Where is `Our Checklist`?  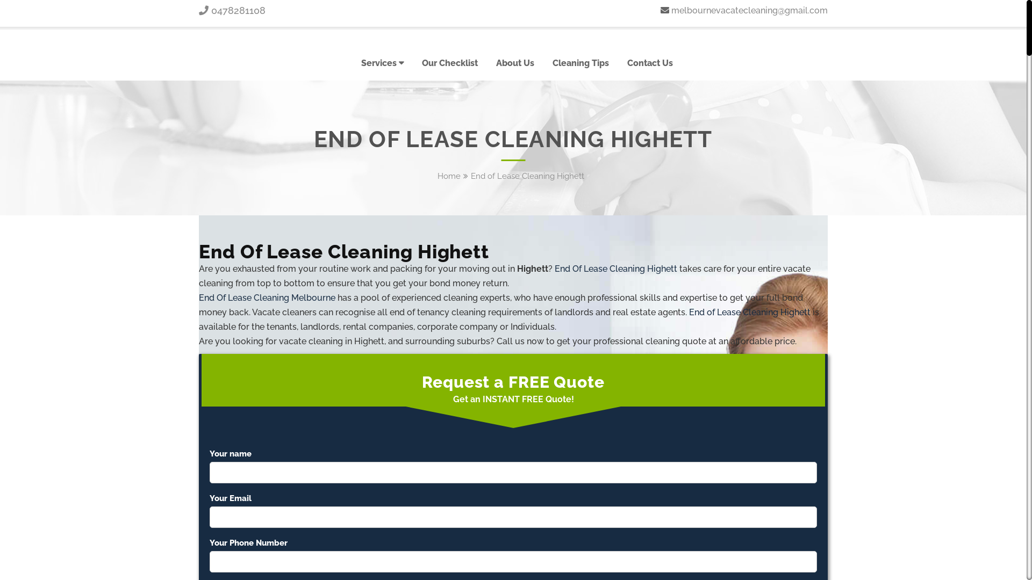 Our Checklist is located at coordinates (450, 63).